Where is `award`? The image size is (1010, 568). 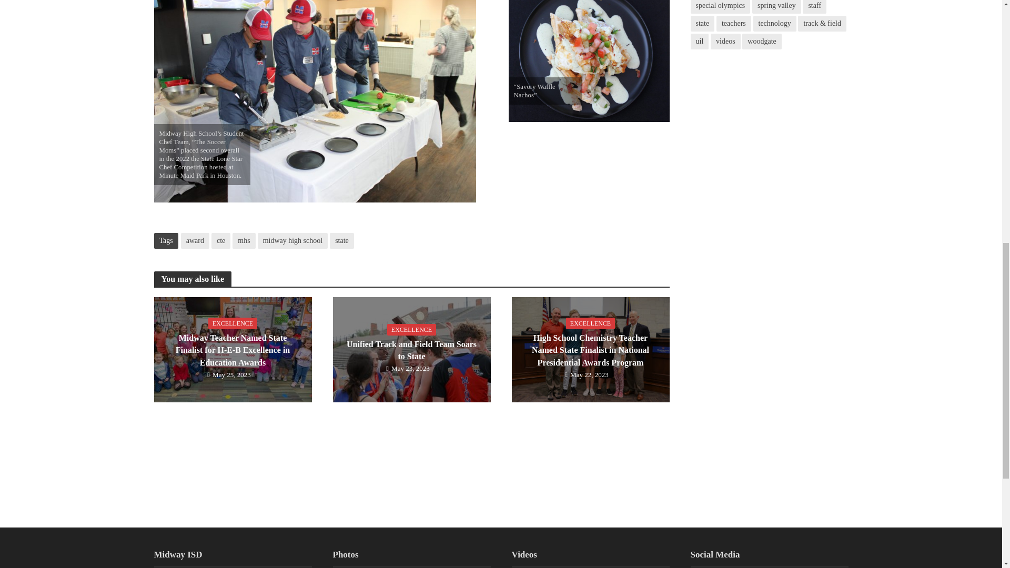
award is located at coordinates (195, 241).